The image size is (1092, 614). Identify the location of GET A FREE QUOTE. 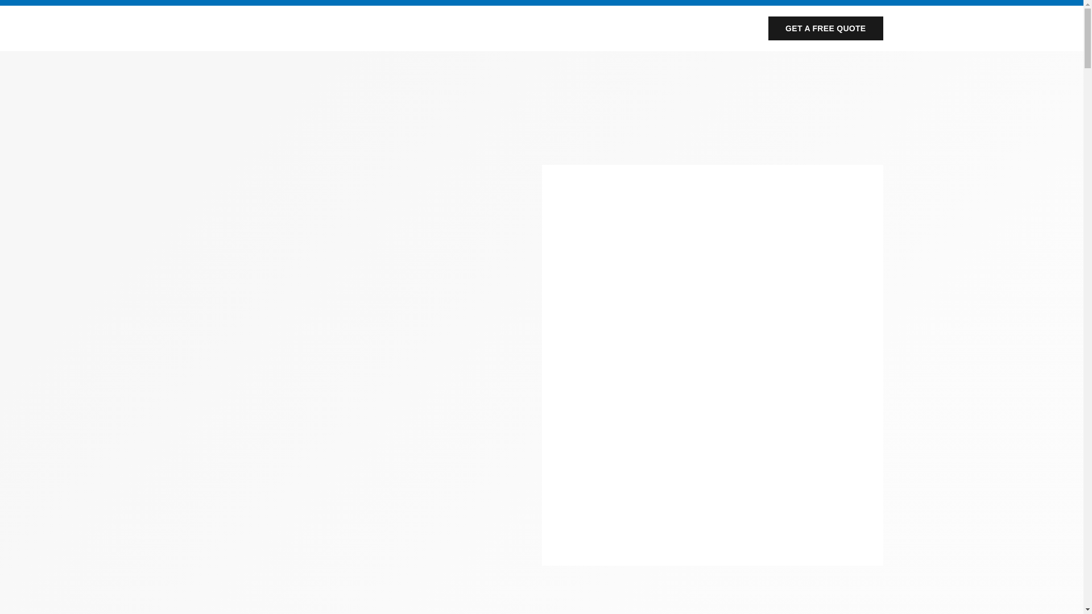
(825, 28).